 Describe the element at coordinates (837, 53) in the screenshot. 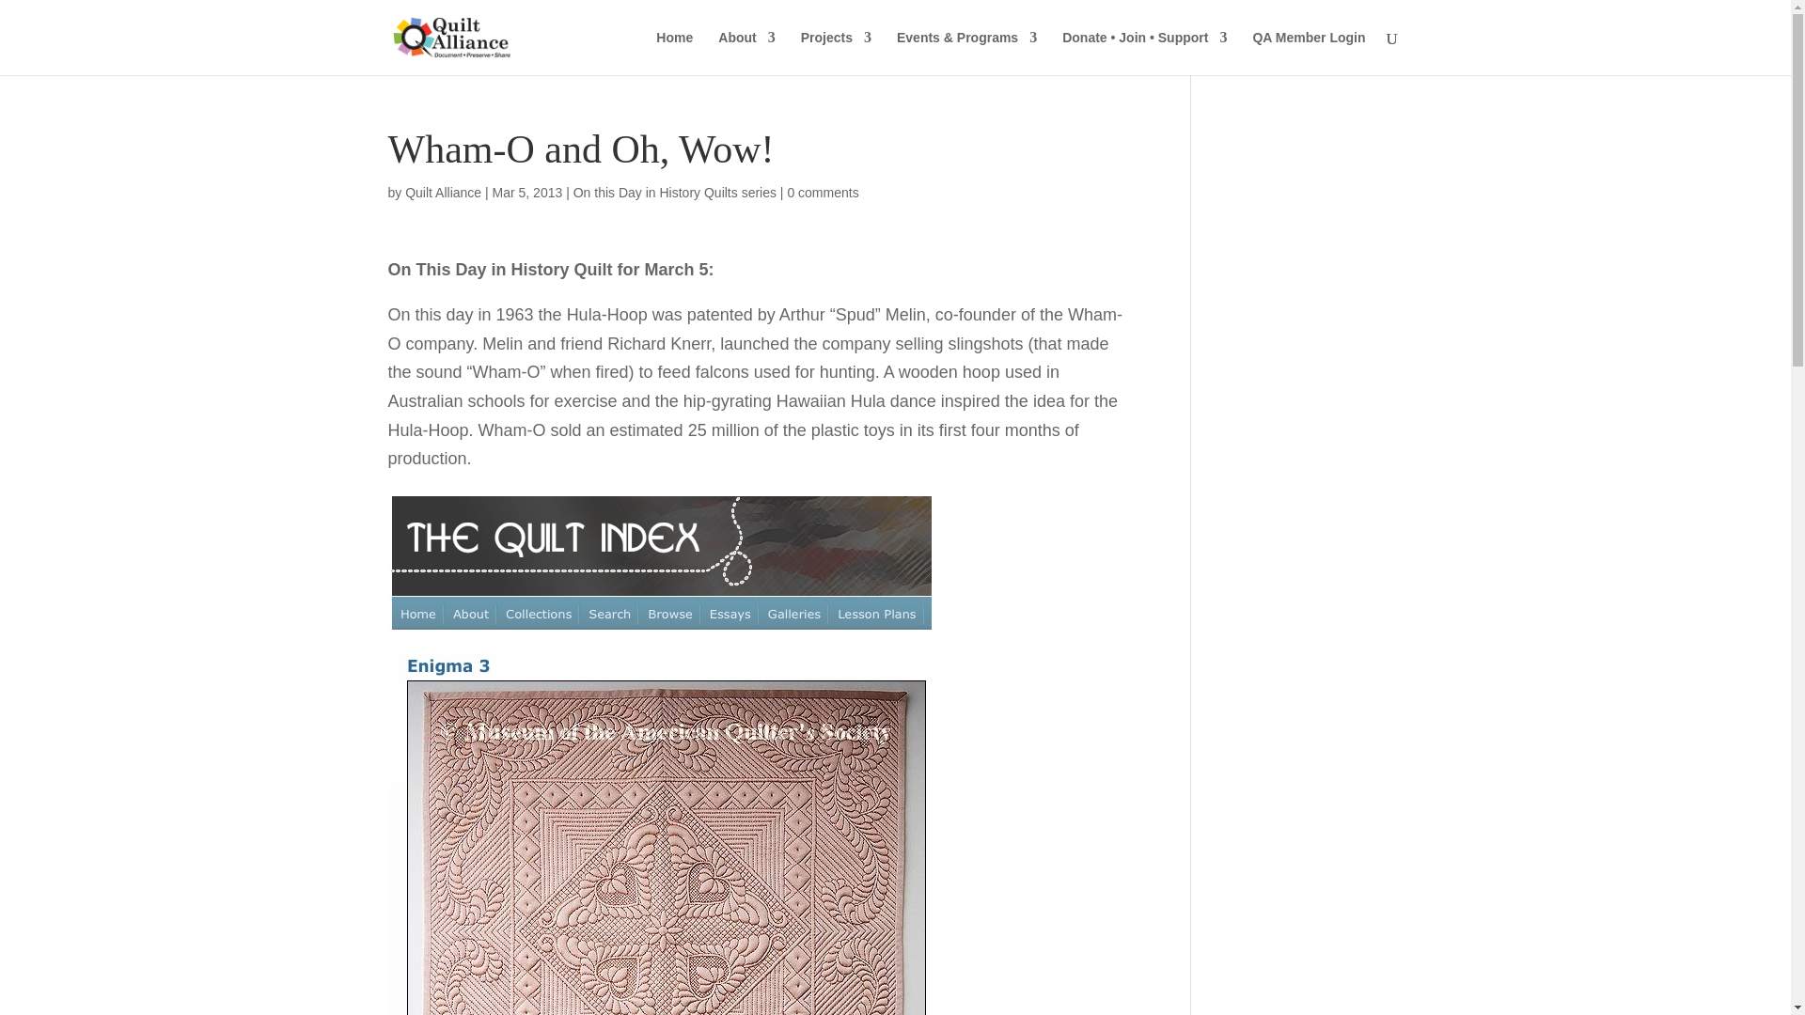

I see `Projects` at that location.